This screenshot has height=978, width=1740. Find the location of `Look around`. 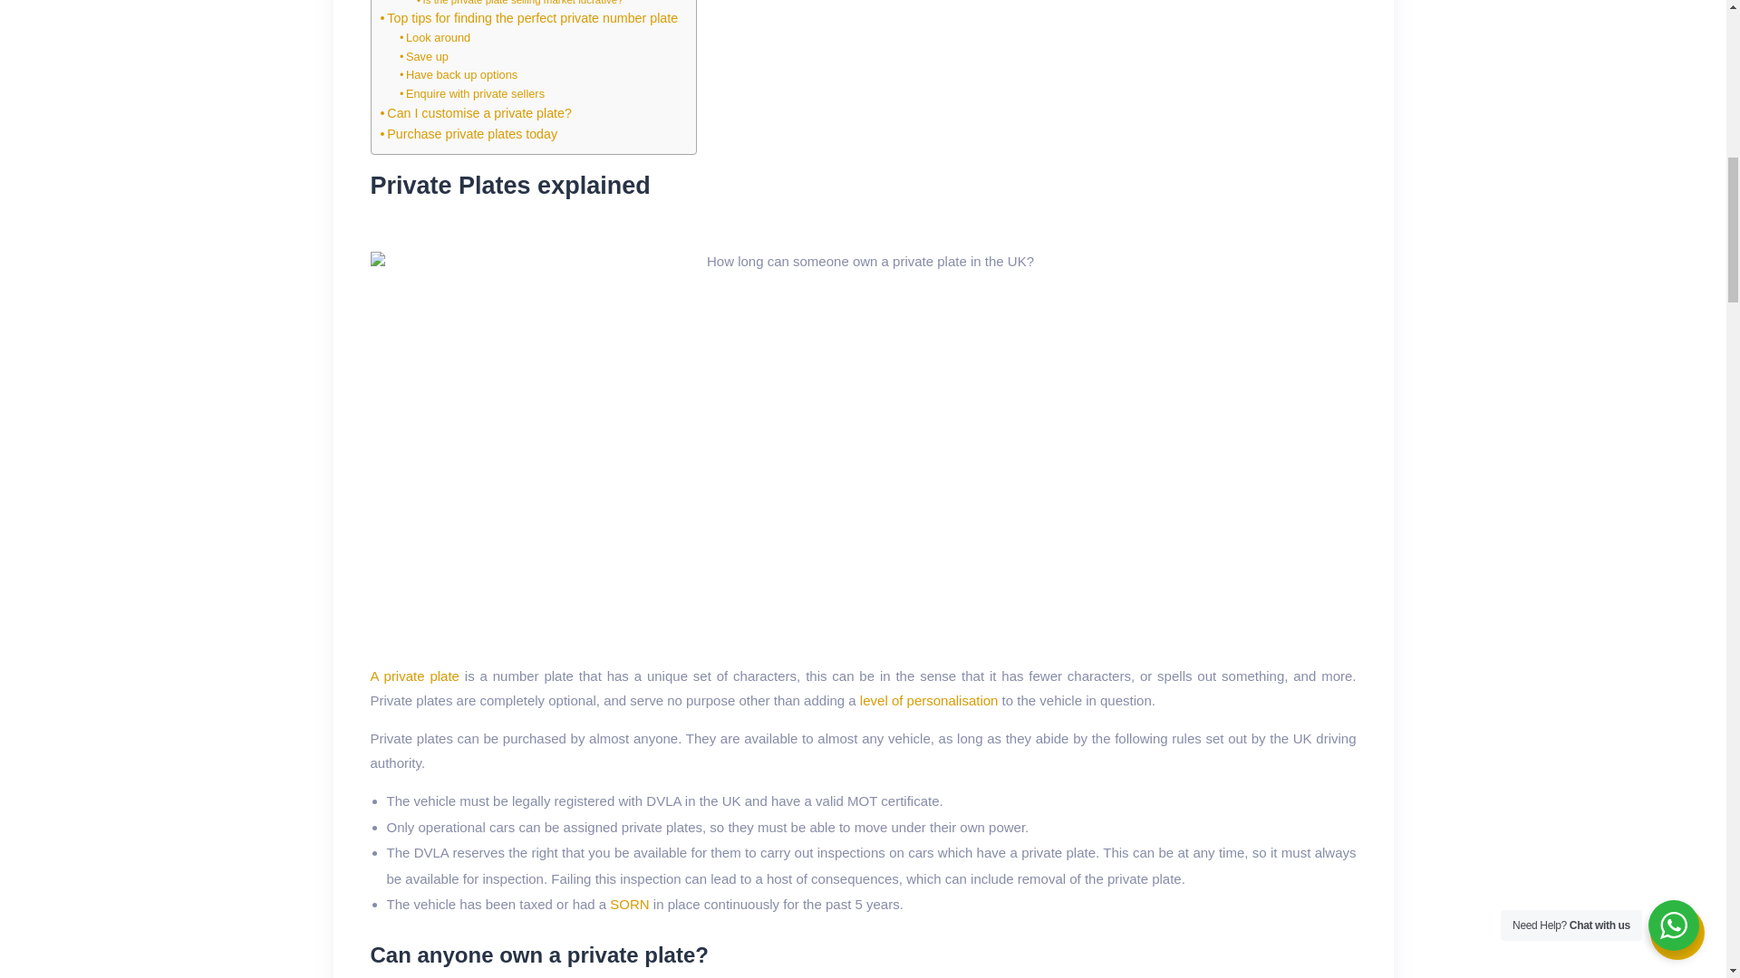

Look around is located at coordinates (435, 38).